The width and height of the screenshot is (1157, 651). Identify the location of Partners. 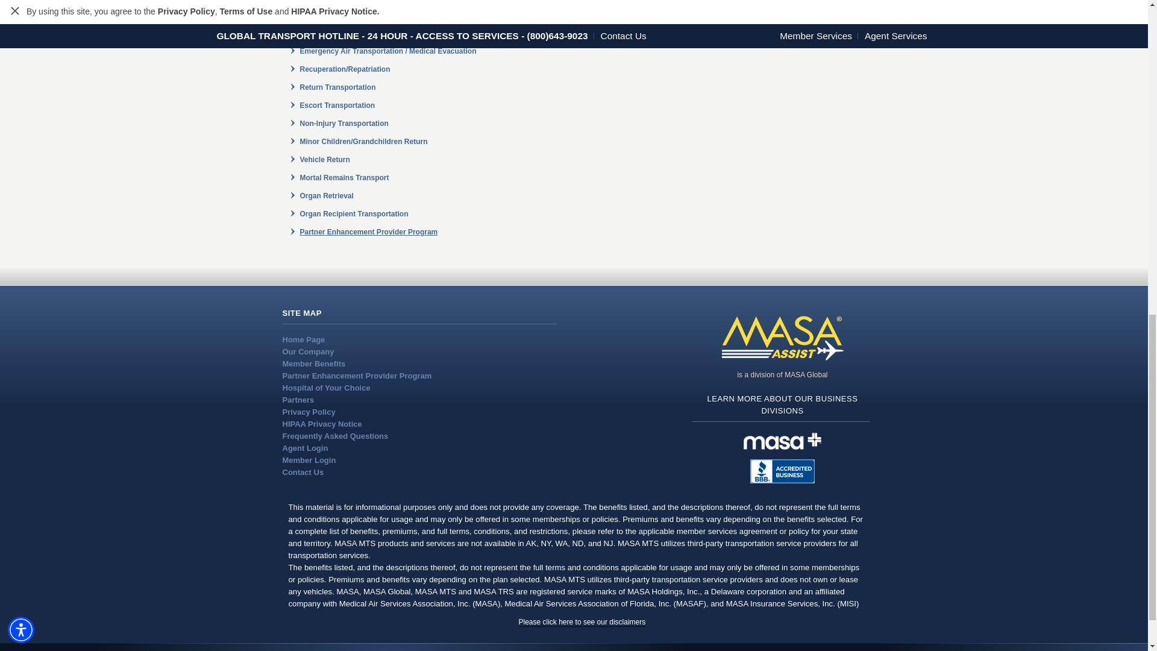
(298, 399).